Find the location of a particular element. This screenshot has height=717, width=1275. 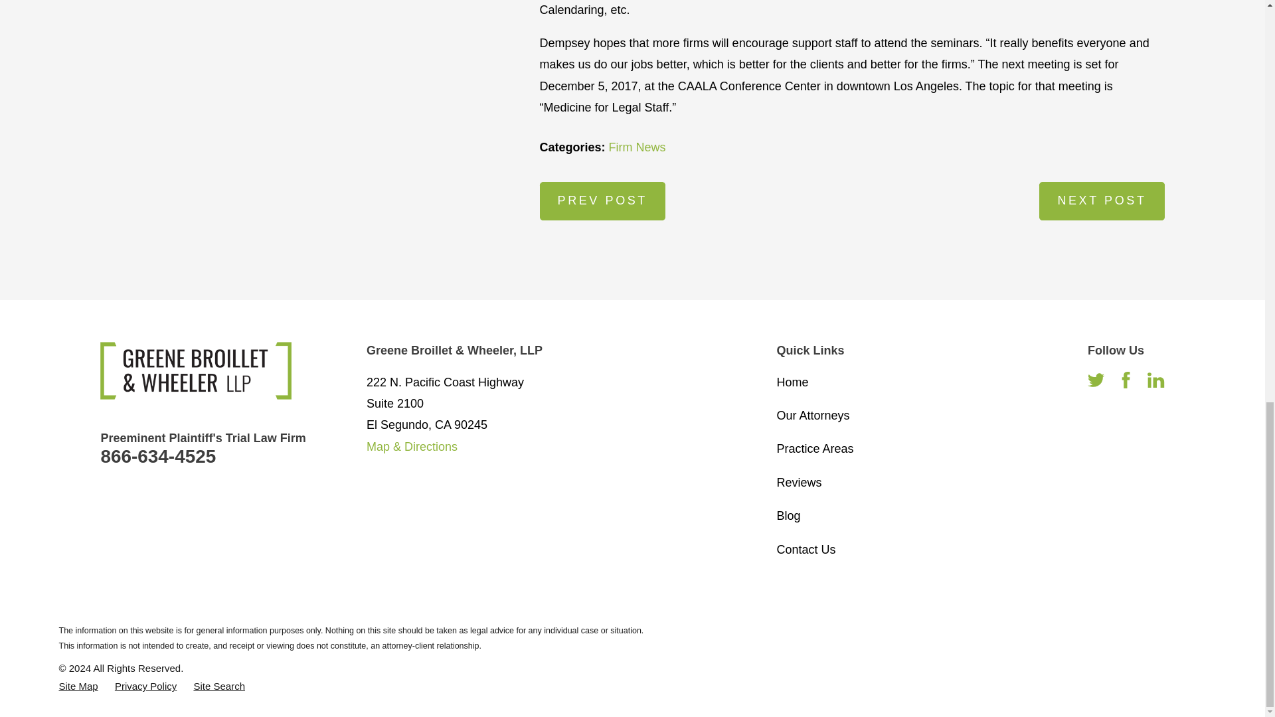

LinkedIn is located at coordinates (1155, 380).